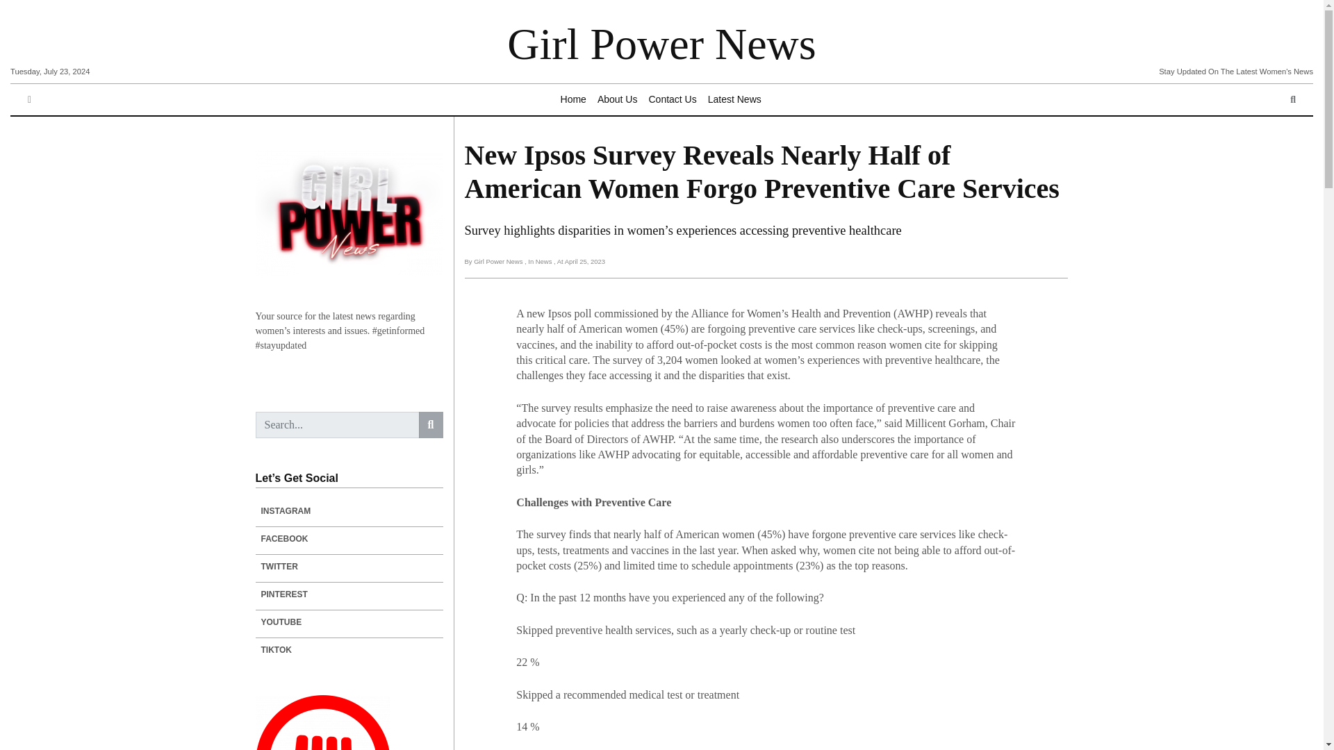  Describe the element at coordinates (349, 594) in the screenshot. I see `PINTEREST` at that location.